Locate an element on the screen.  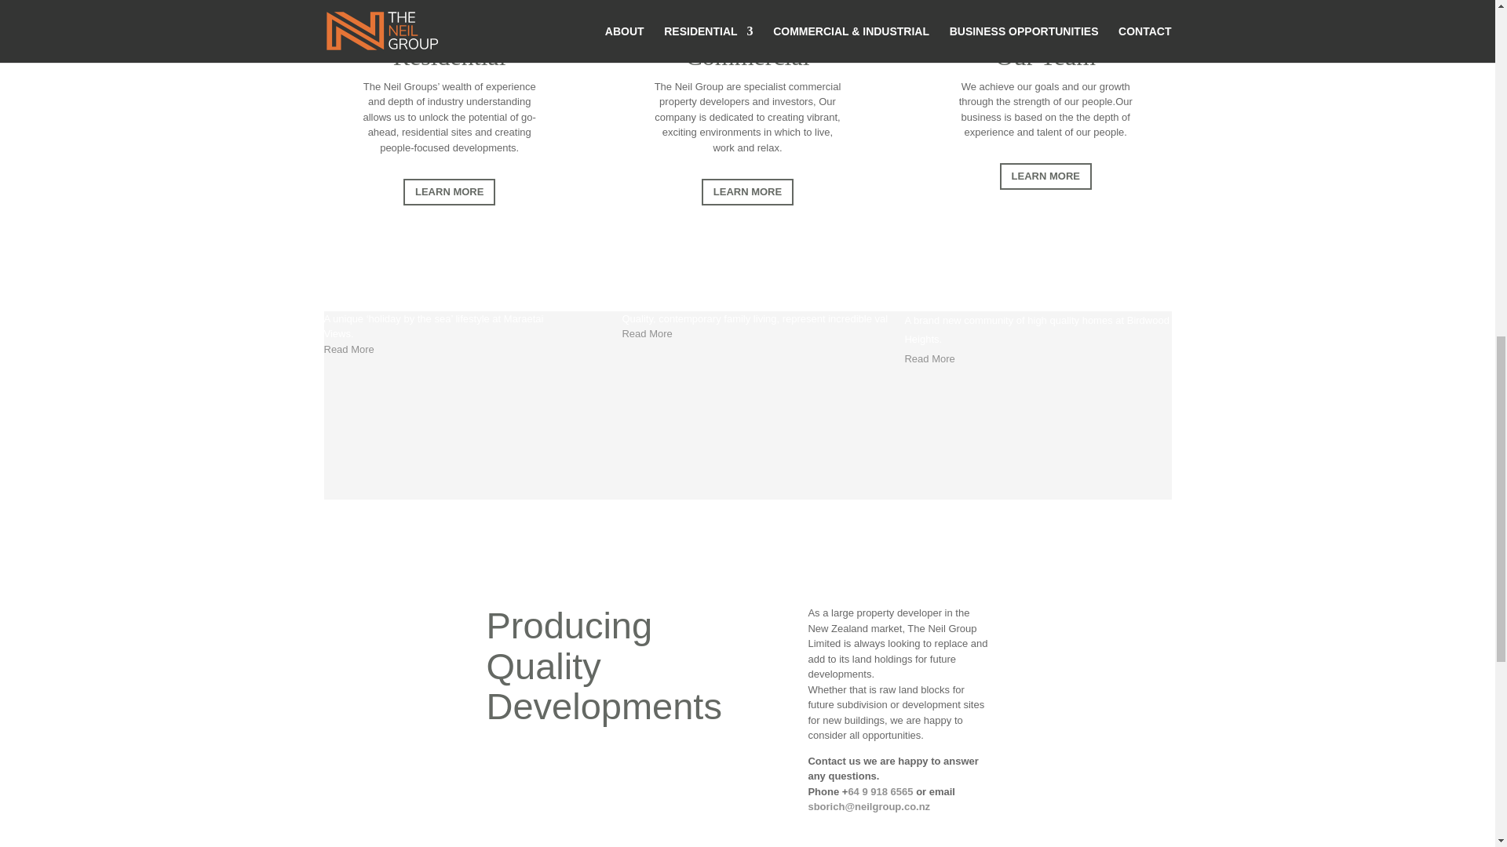
LEARN MORE is located at coordinates (449, 191).